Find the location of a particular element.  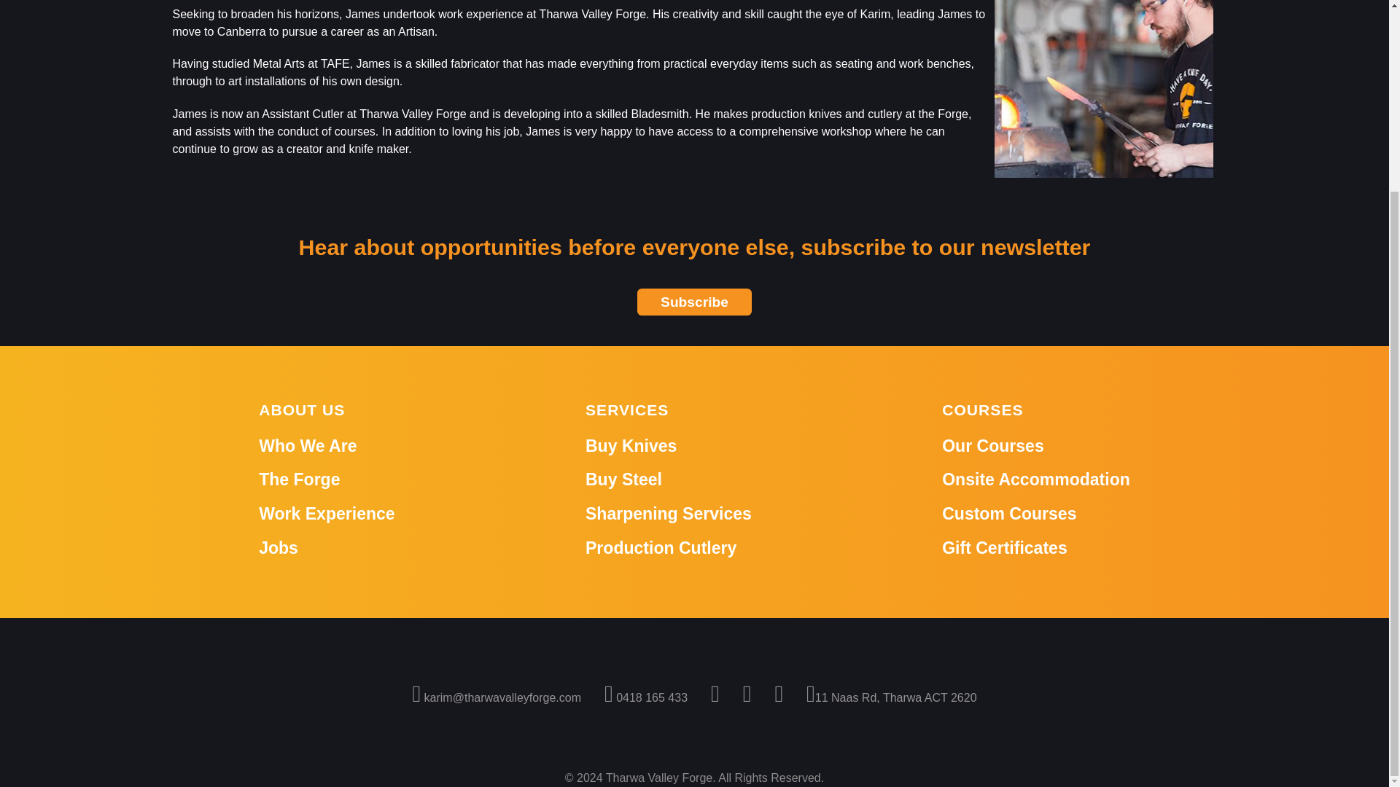

Onsite Accommodation is located at coordinates (1035, 479).